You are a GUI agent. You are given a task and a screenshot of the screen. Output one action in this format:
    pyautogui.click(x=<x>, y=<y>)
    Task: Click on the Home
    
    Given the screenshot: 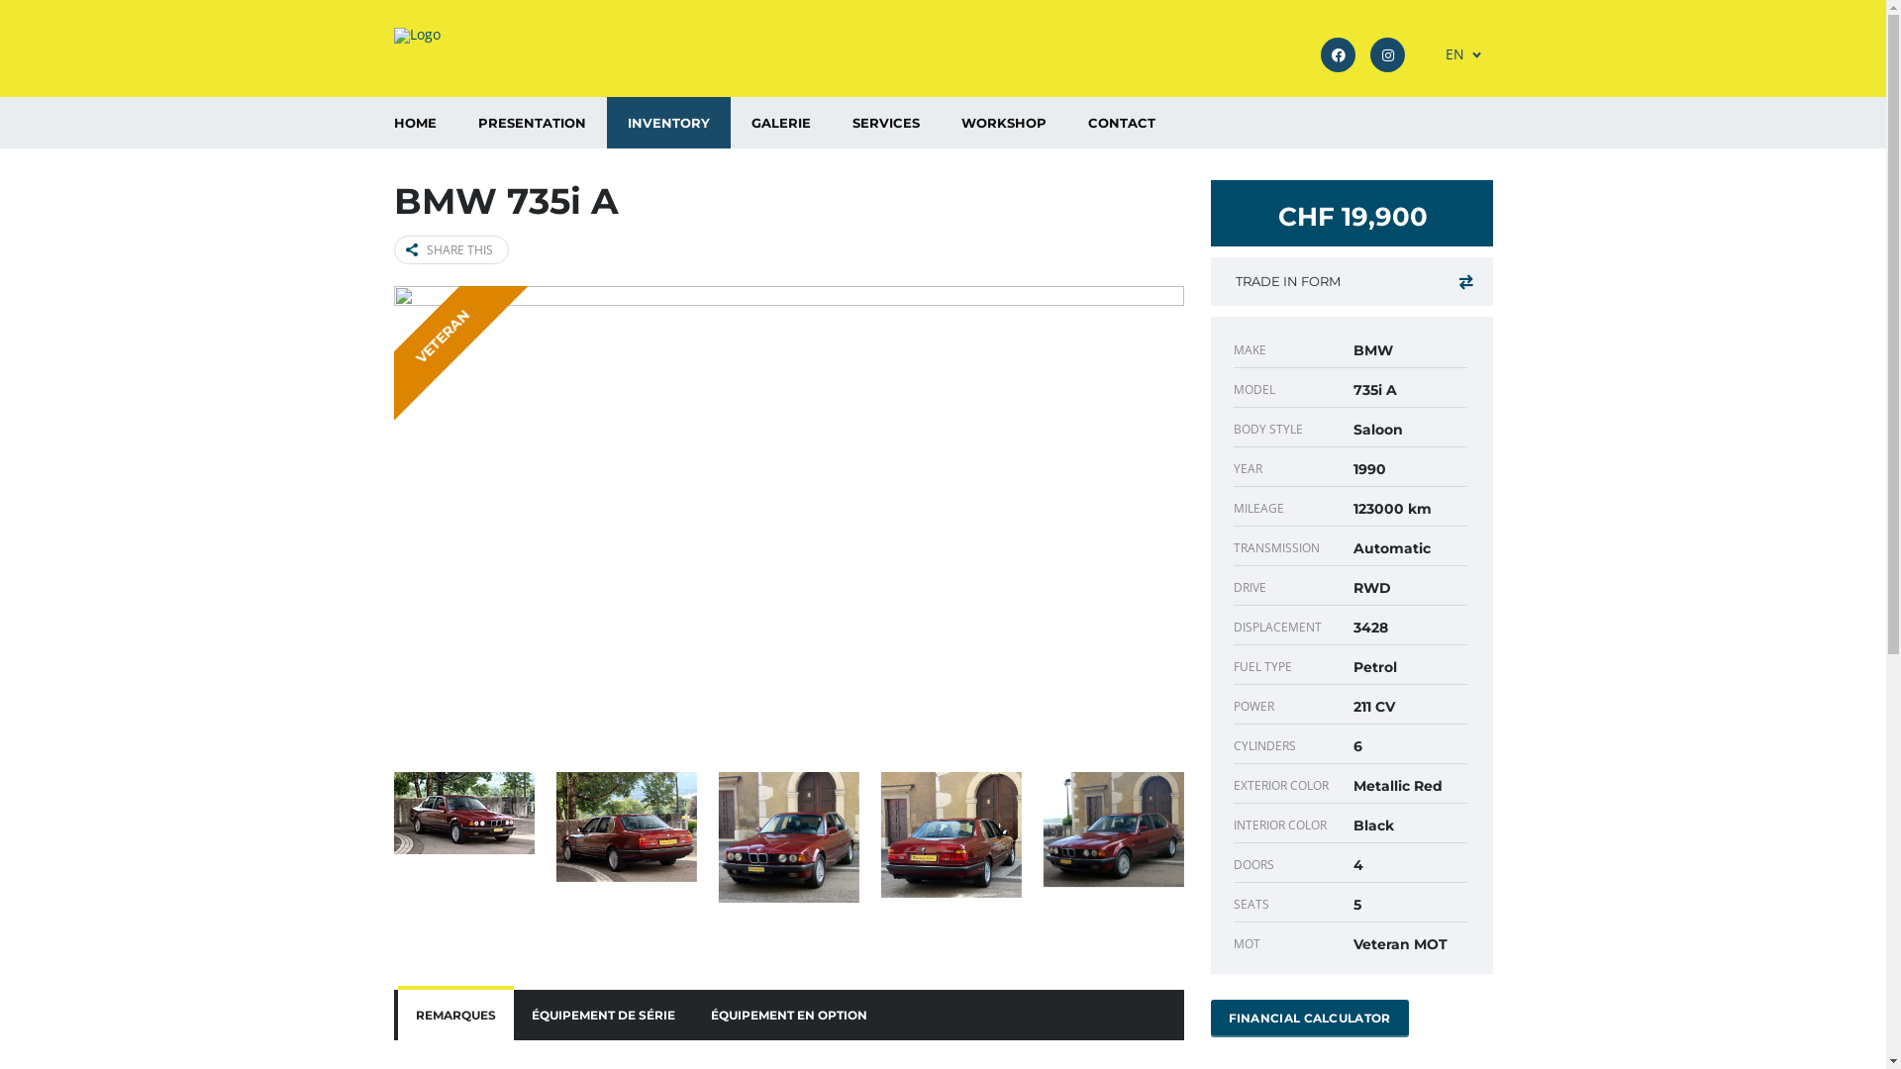 What is the action you would take?
    pyautogui.click(x=418, y=36)
    